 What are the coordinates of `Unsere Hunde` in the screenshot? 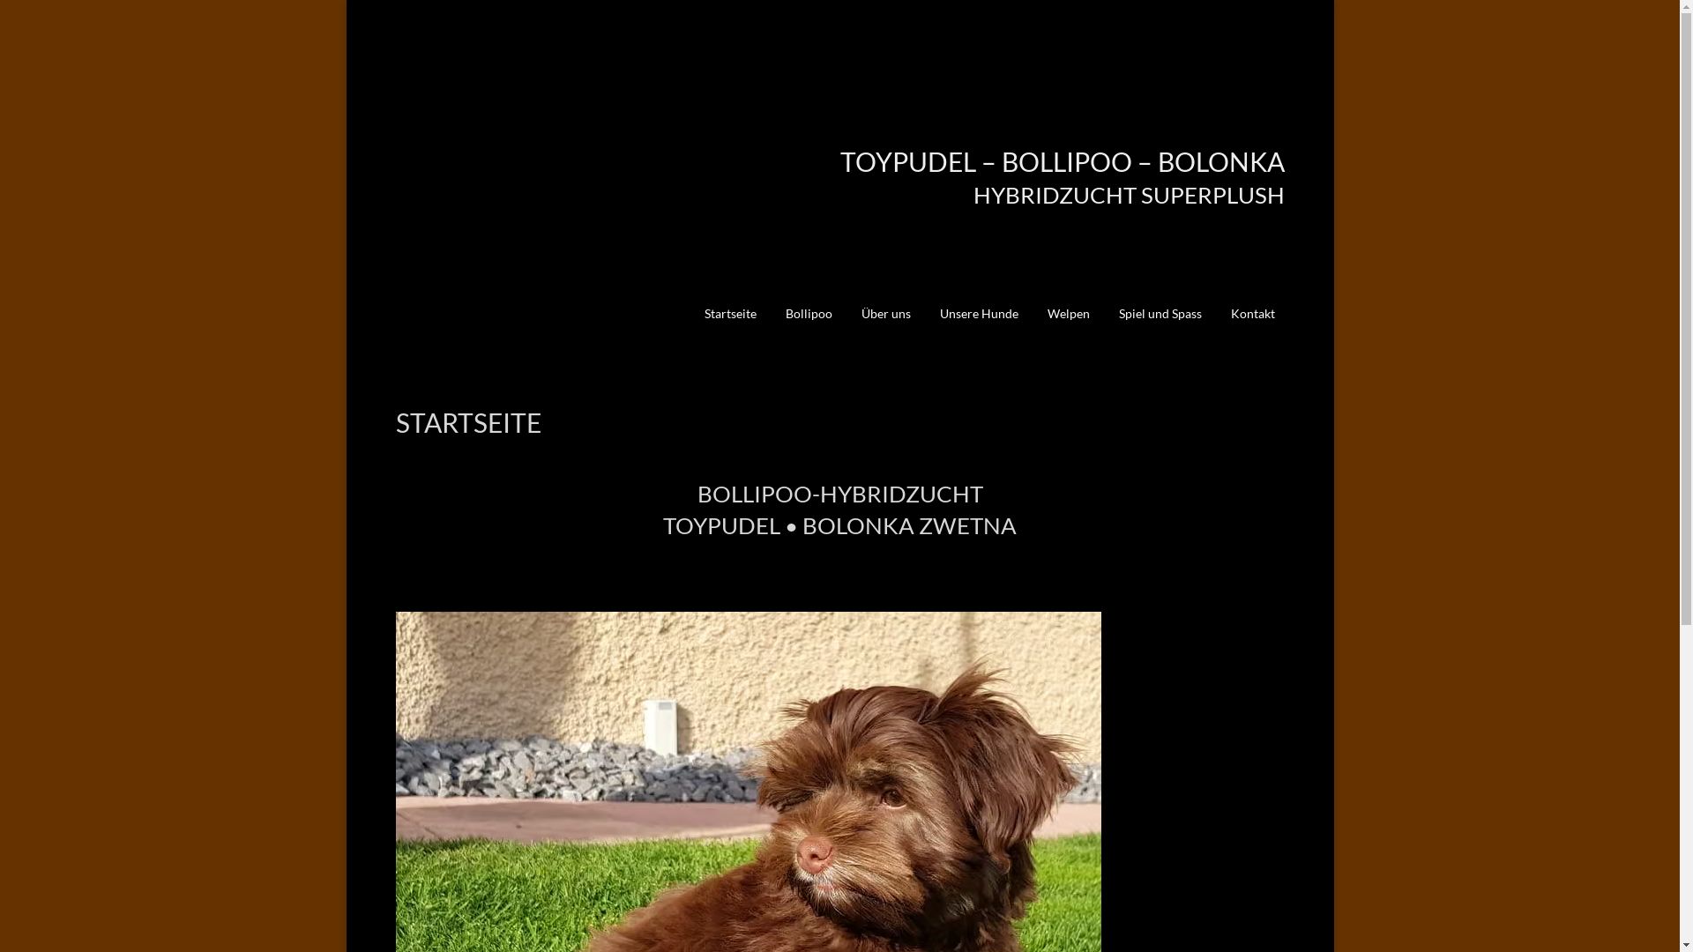 It's located at (979, 326).